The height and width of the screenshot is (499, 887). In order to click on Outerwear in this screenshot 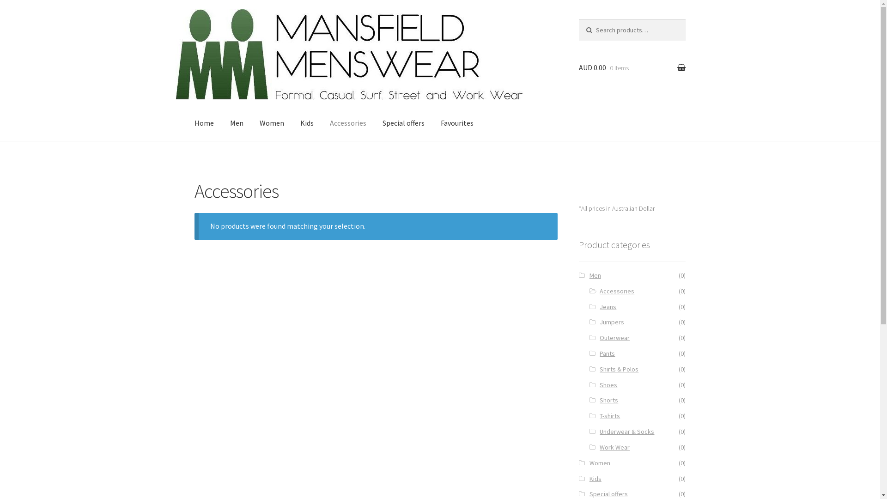, I will do `click(614, 338)`.